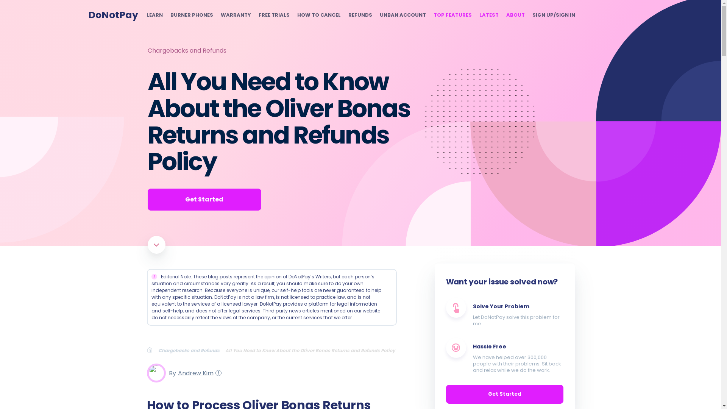 This screenshot has height=409, width=727. What do you see at coordinates (192, 350) in the screenshot?
I see `Chargebacks and Refunds` at bounding box center [192, 350].